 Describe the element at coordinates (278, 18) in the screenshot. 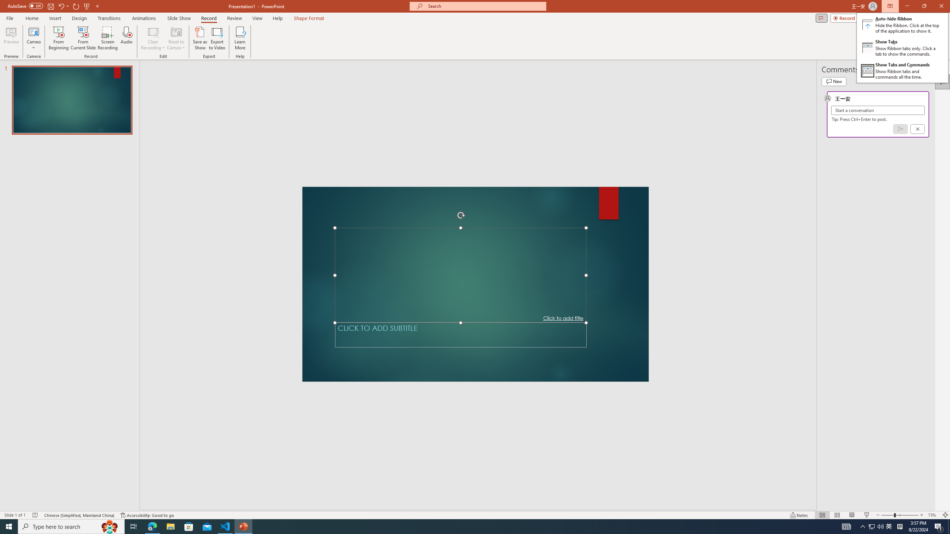

I see `Help` at that location.